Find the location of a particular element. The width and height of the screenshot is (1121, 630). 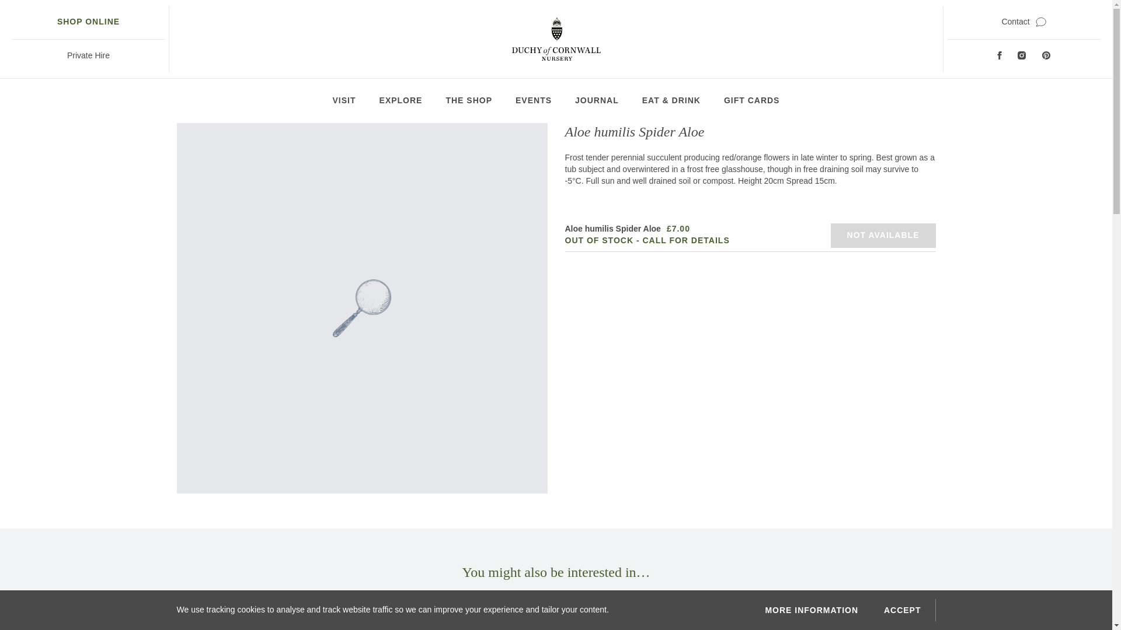

Pinterest is located at coordinates (1046, 55).